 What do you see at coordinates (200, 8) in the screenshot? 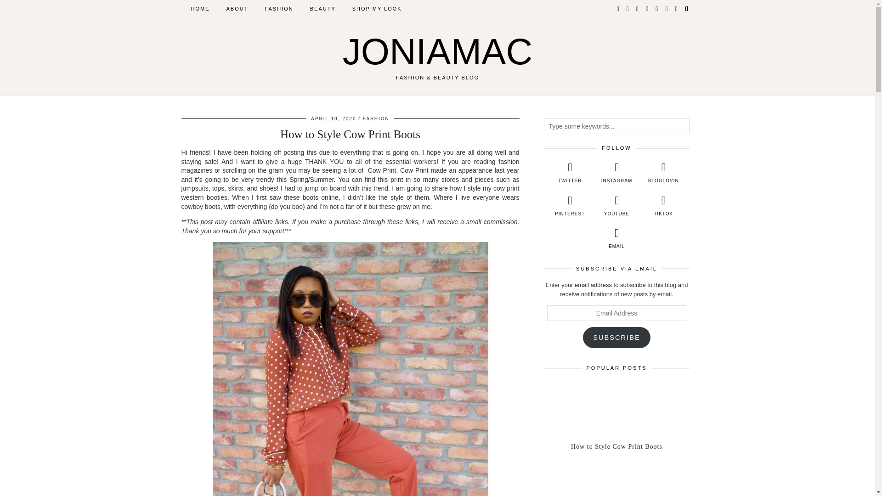
I see `HOME` at bounding box center [200, 8].